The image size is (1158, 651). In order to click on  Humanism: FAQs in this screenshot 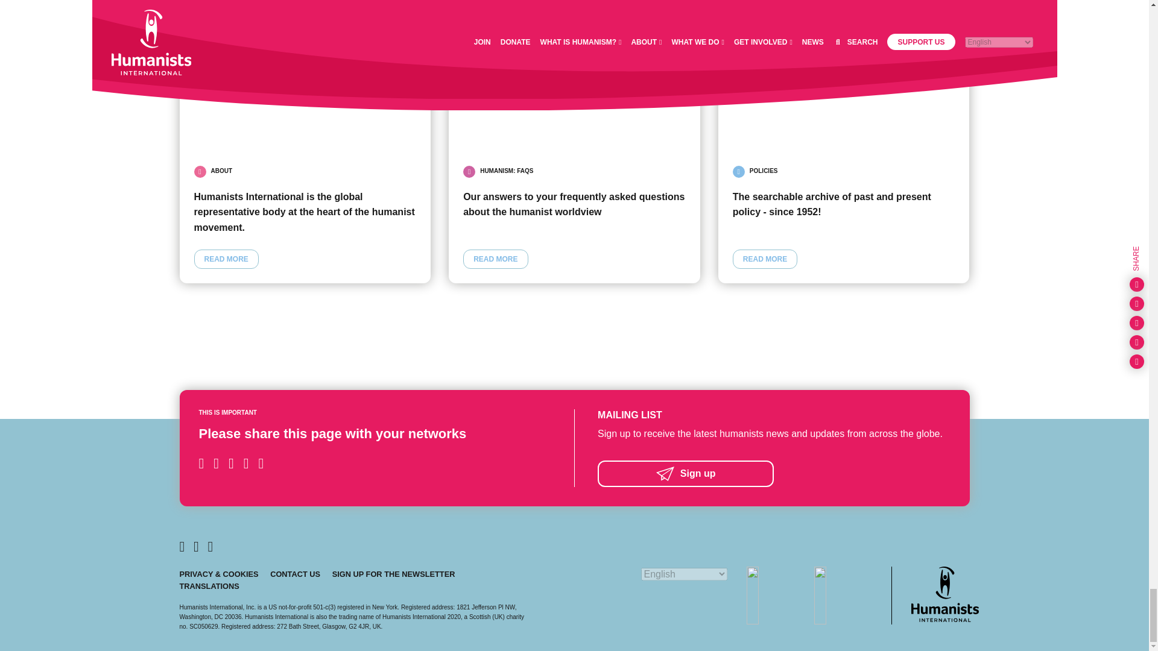, I will do `click(507, 171)`.